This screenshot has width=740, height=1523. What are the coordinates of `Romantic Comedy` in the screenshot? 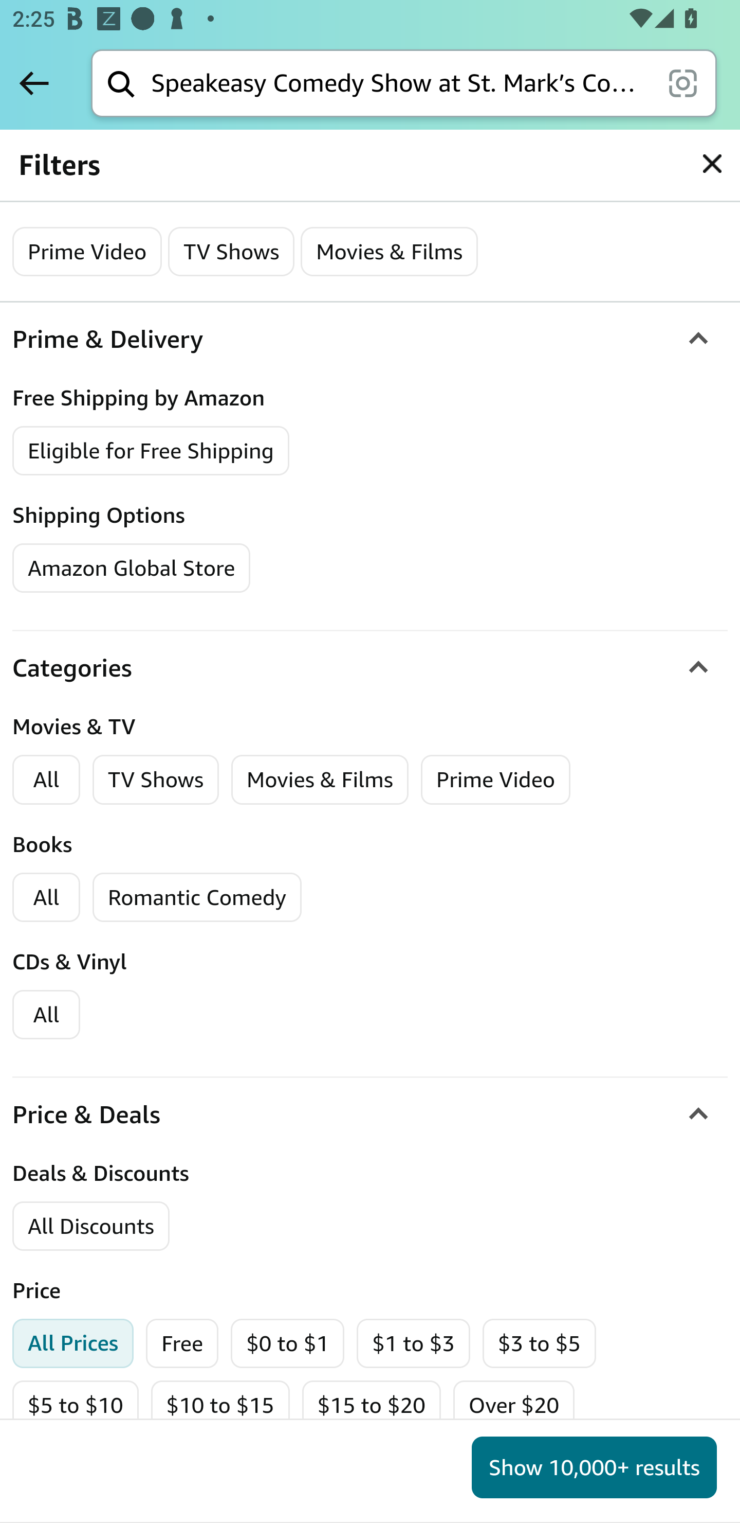 It's located at (197, 897).